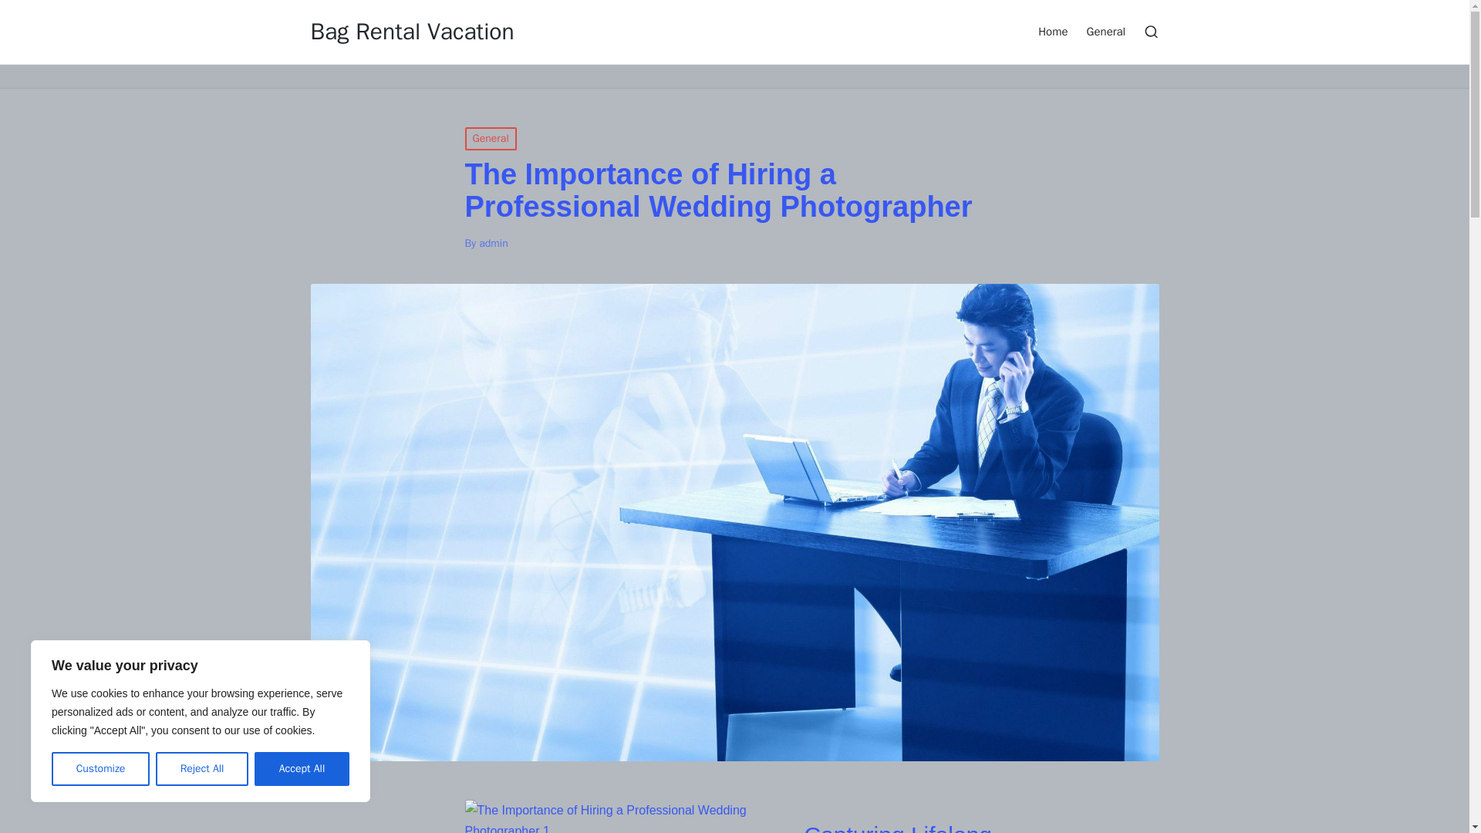 The image size is (1481, 833). Describe the element at coordinates (1052, 31) in the screenshot. I see `Home` at that location.